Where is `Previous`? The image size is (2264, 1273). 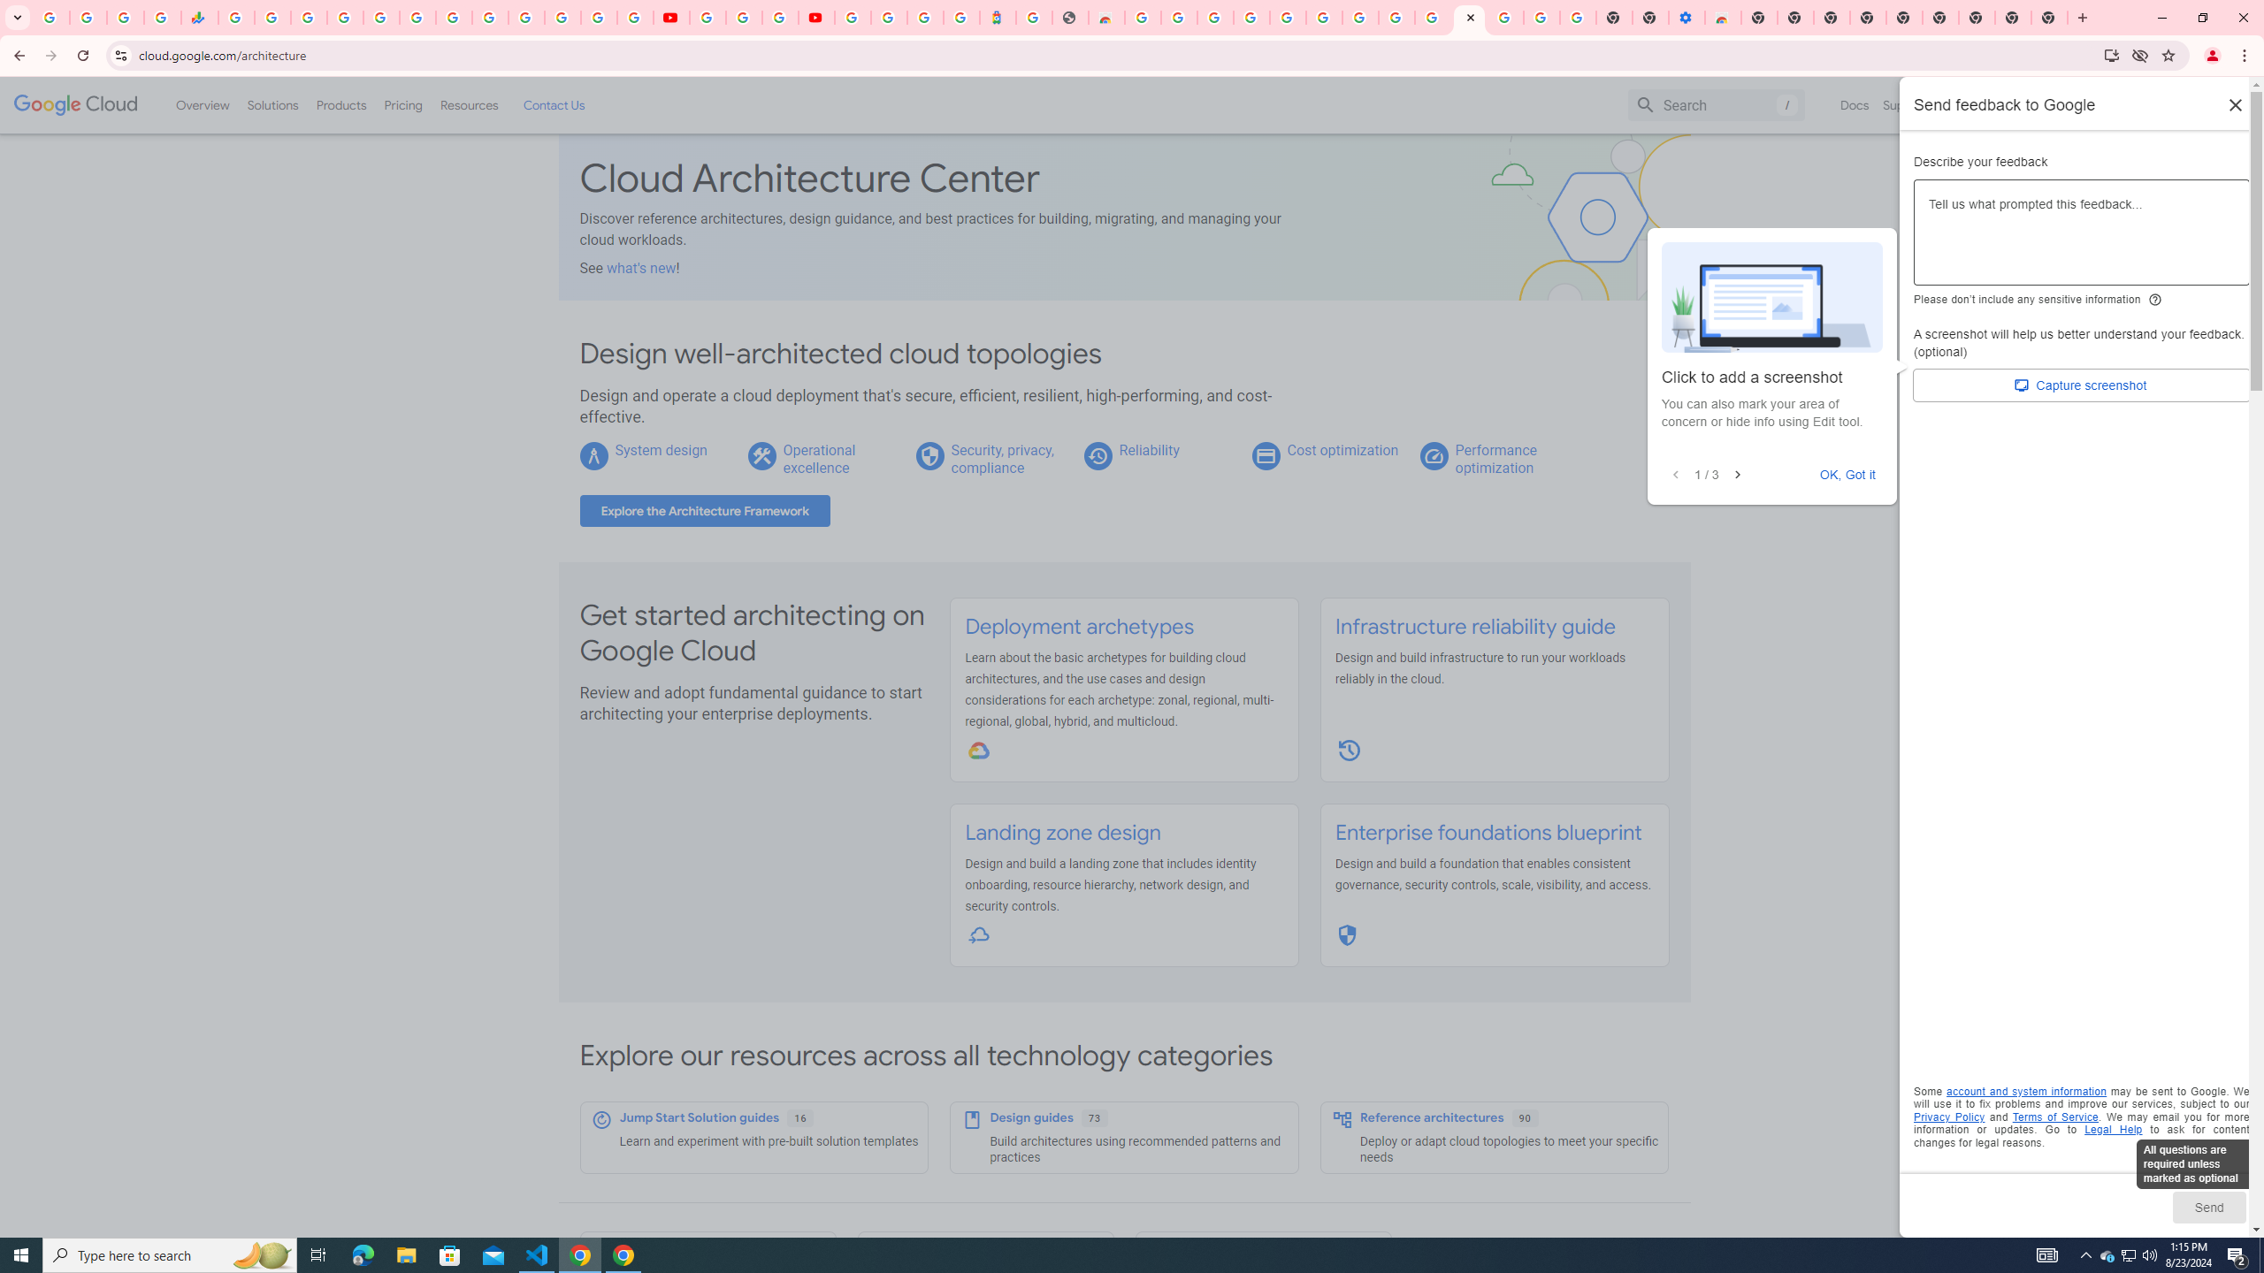
Previous is located at coordinates (1675, 476).